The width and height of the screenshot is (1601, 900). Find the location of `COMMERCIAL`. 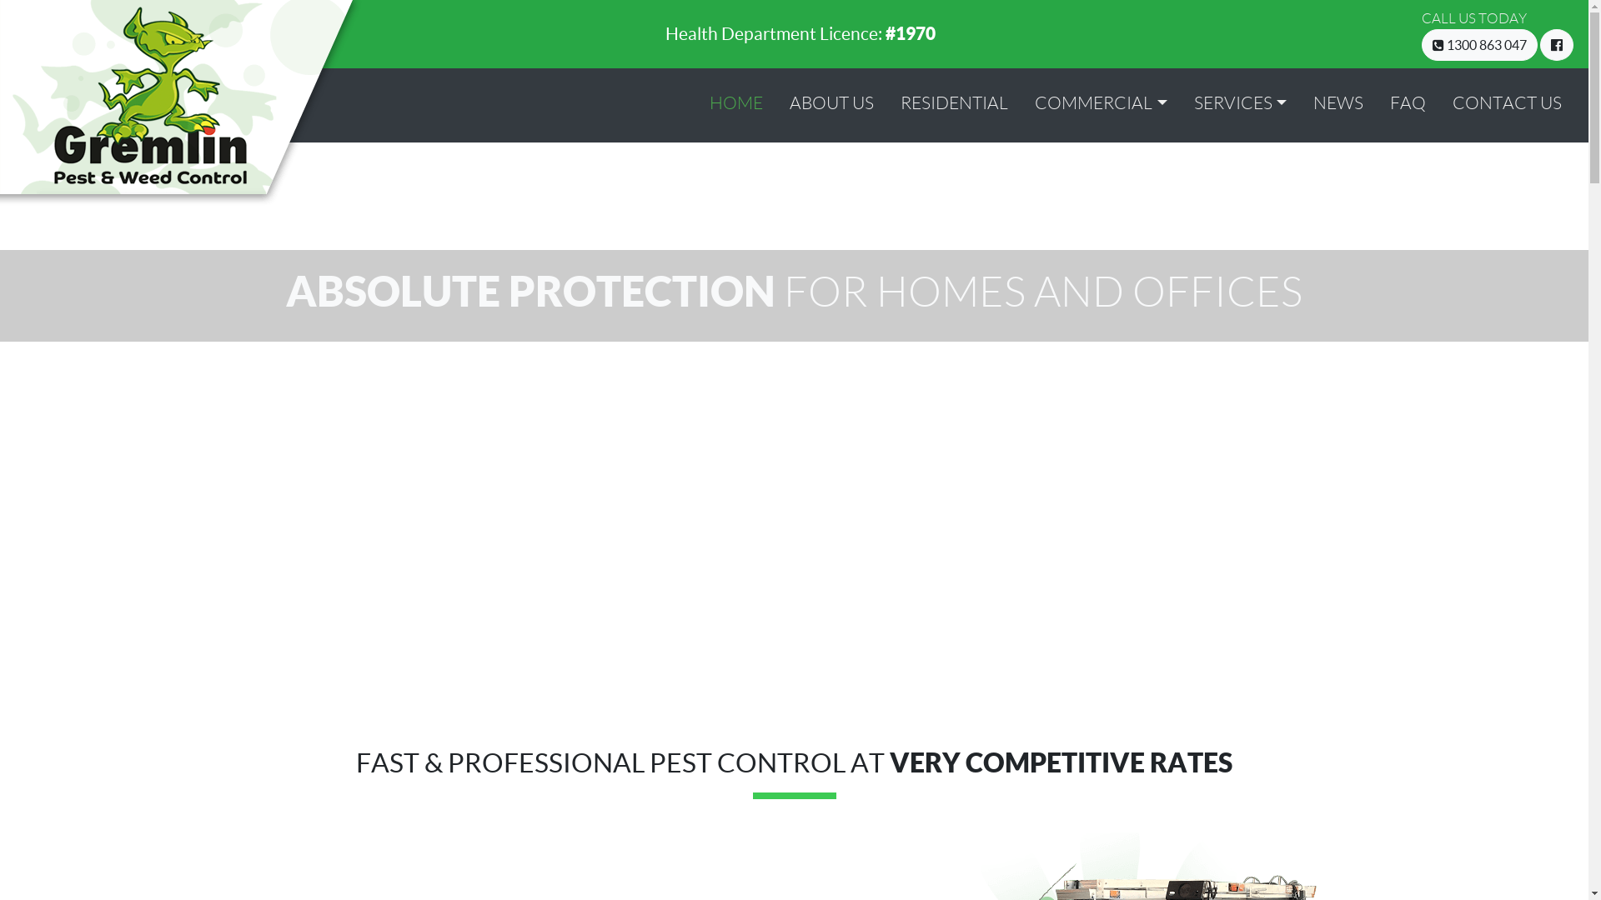

COMMERCIAL is located at coordinates (1101, 103).